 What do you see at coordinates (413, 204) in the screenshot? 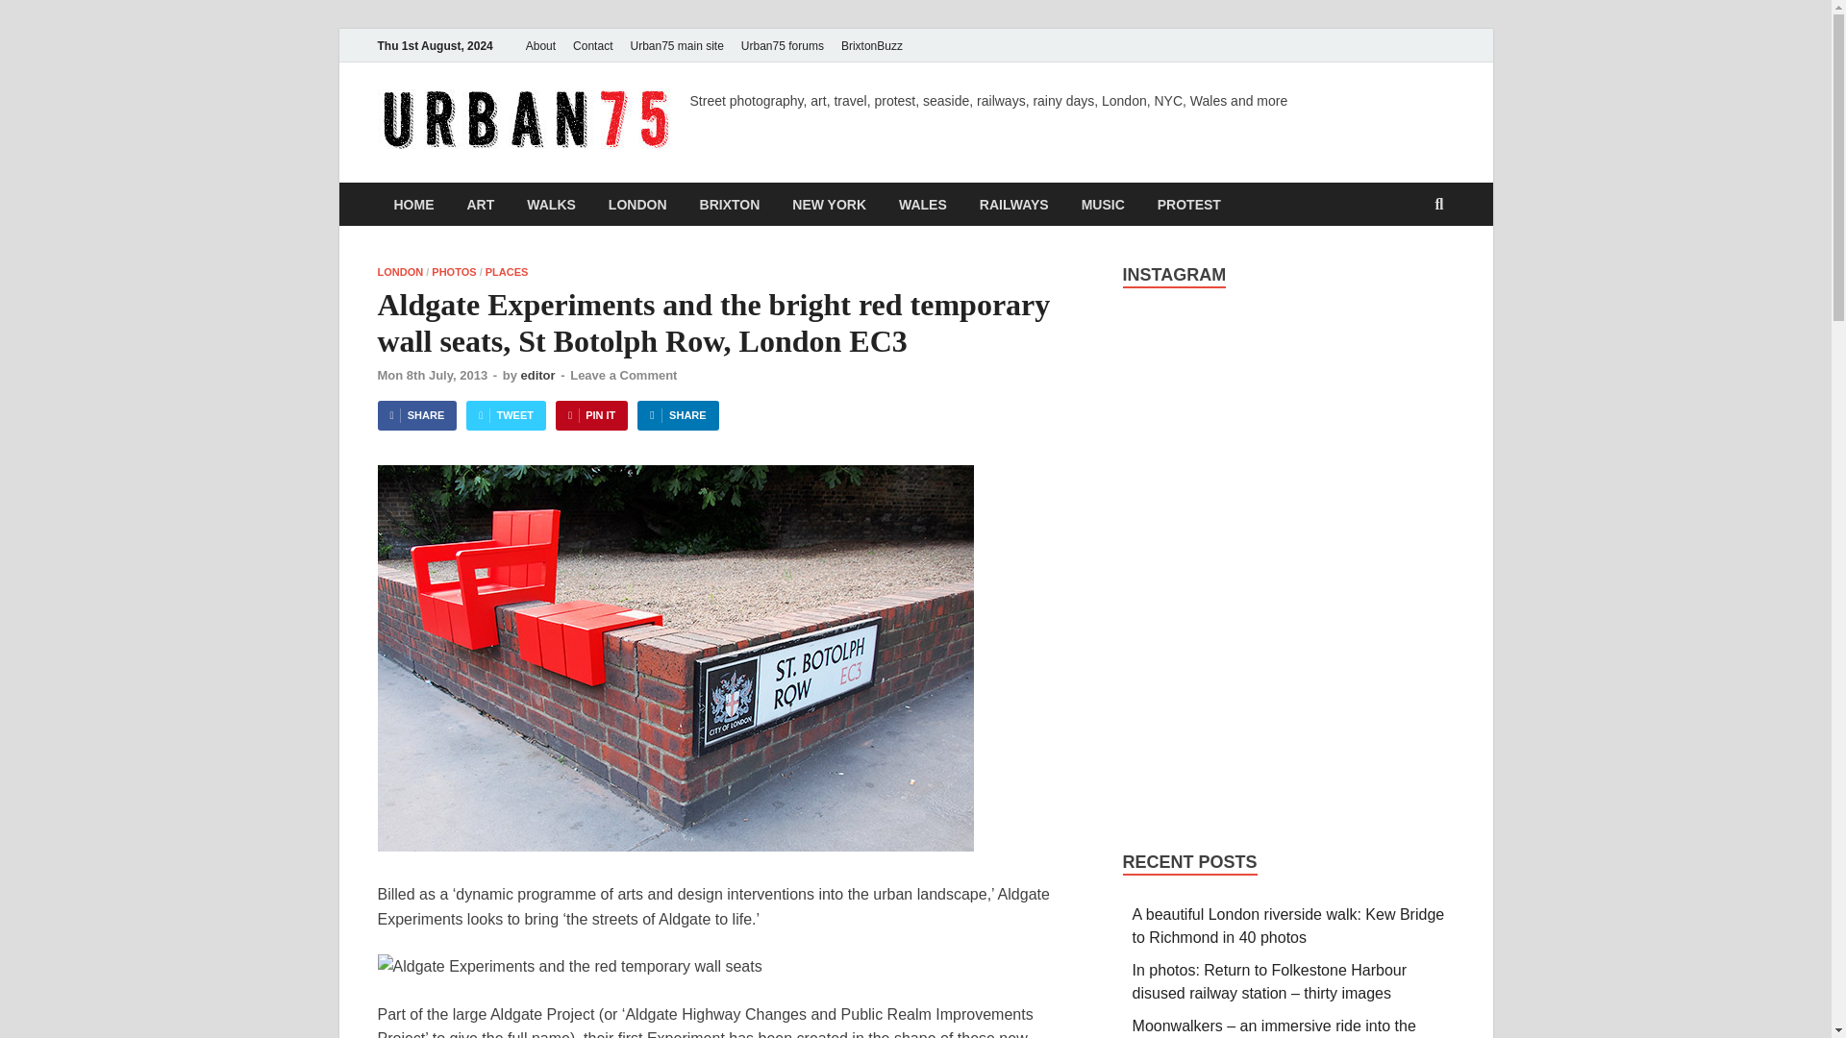
I see `HOME` at bounding box center [413, 204].